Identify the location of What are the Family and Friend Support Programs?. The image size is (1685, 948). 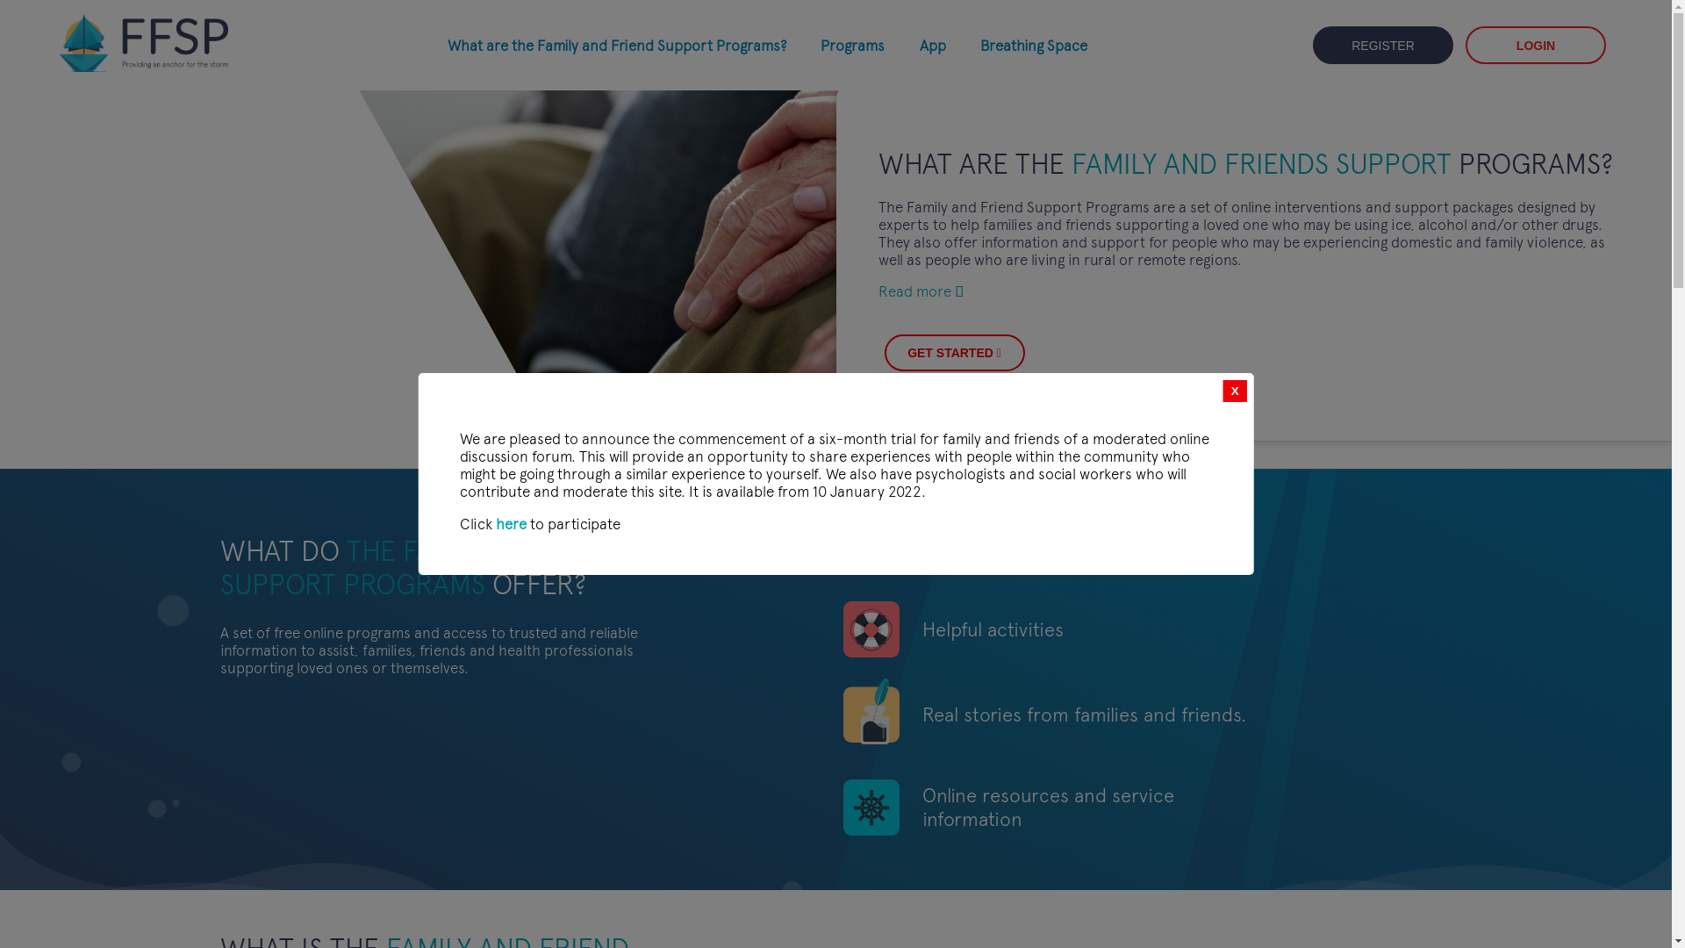
(617, 46).